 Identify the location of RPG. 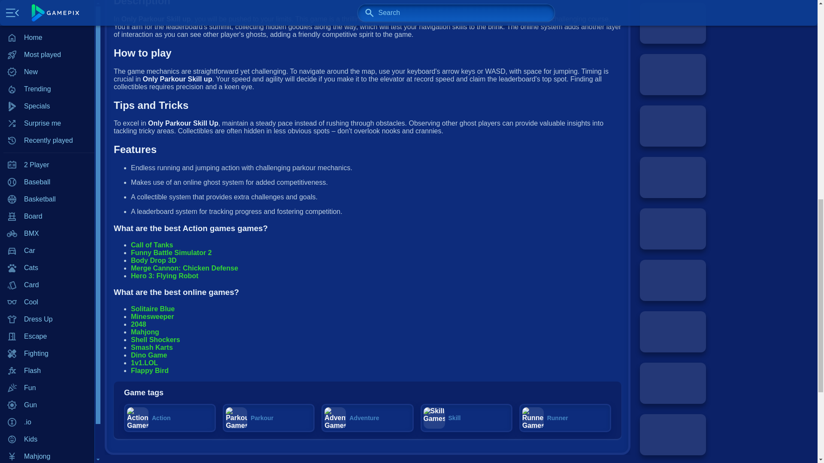
(47, 96).